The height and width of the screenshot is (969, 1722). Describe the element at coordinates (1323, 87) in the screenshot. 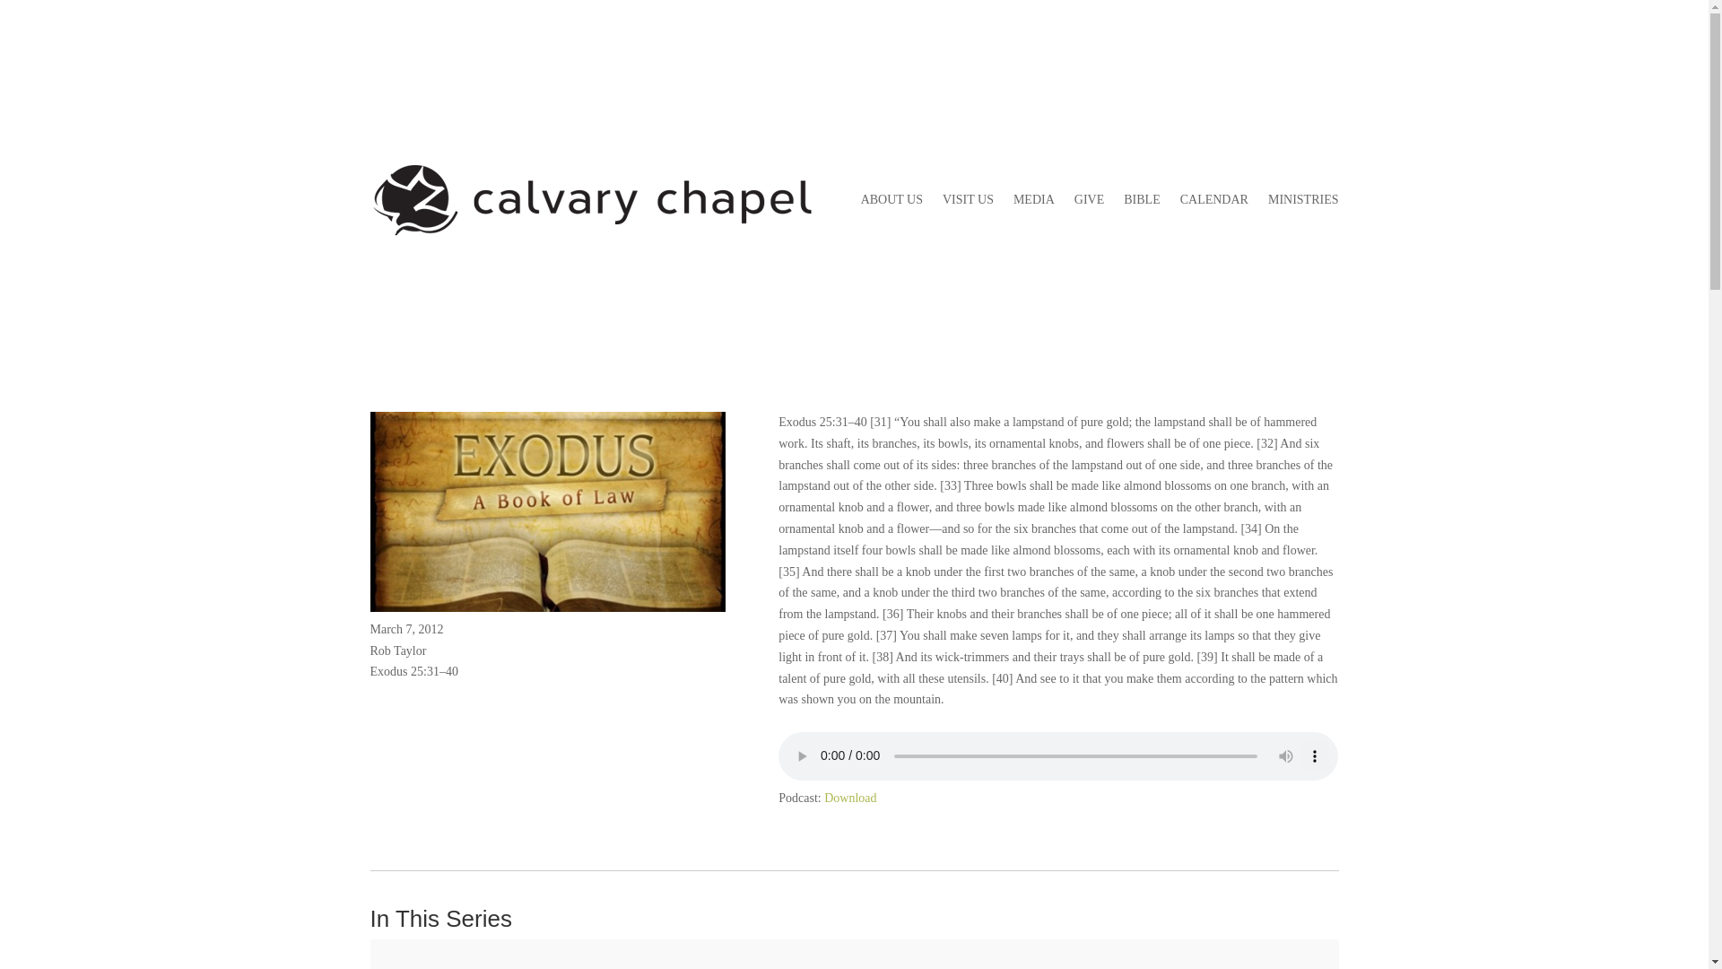

I see `Follow on Facebook` at that location.